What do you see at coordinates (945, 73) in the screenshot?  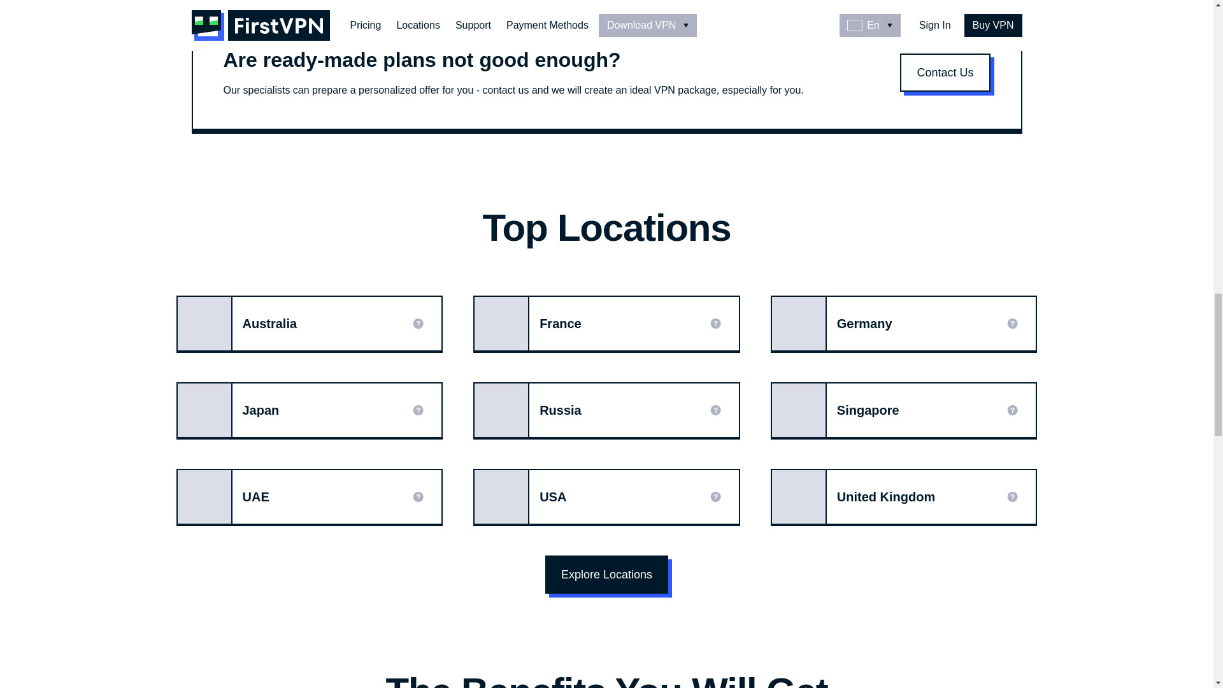 I see `Contact Us` at bounding box center [945, 73].